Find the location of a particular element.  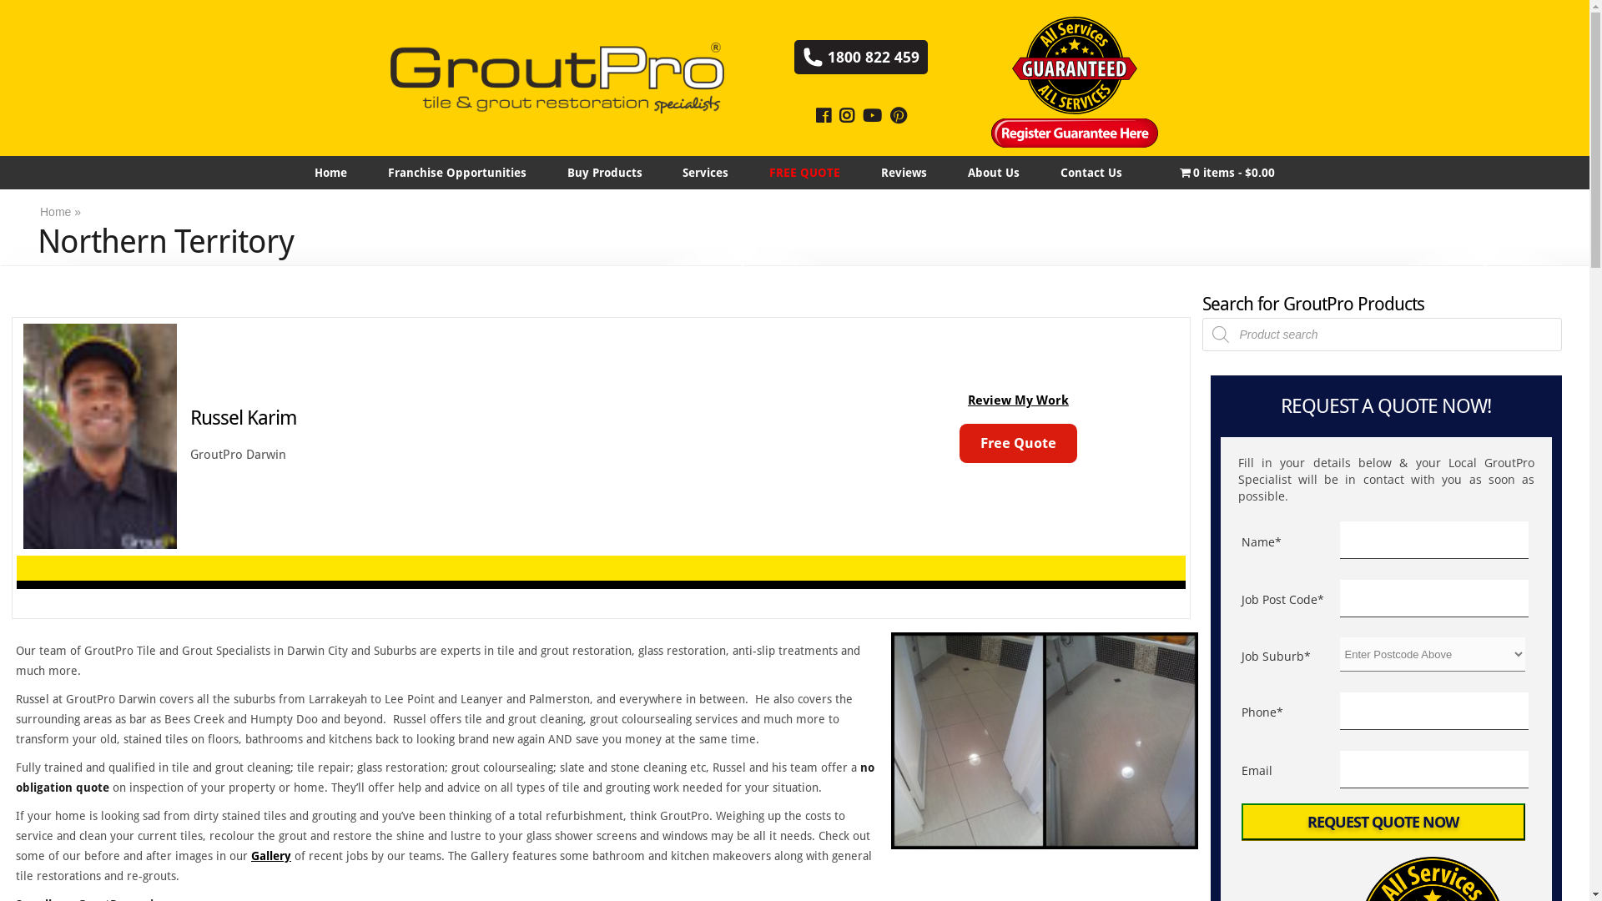

About Us is located at coordinates (993, 172).